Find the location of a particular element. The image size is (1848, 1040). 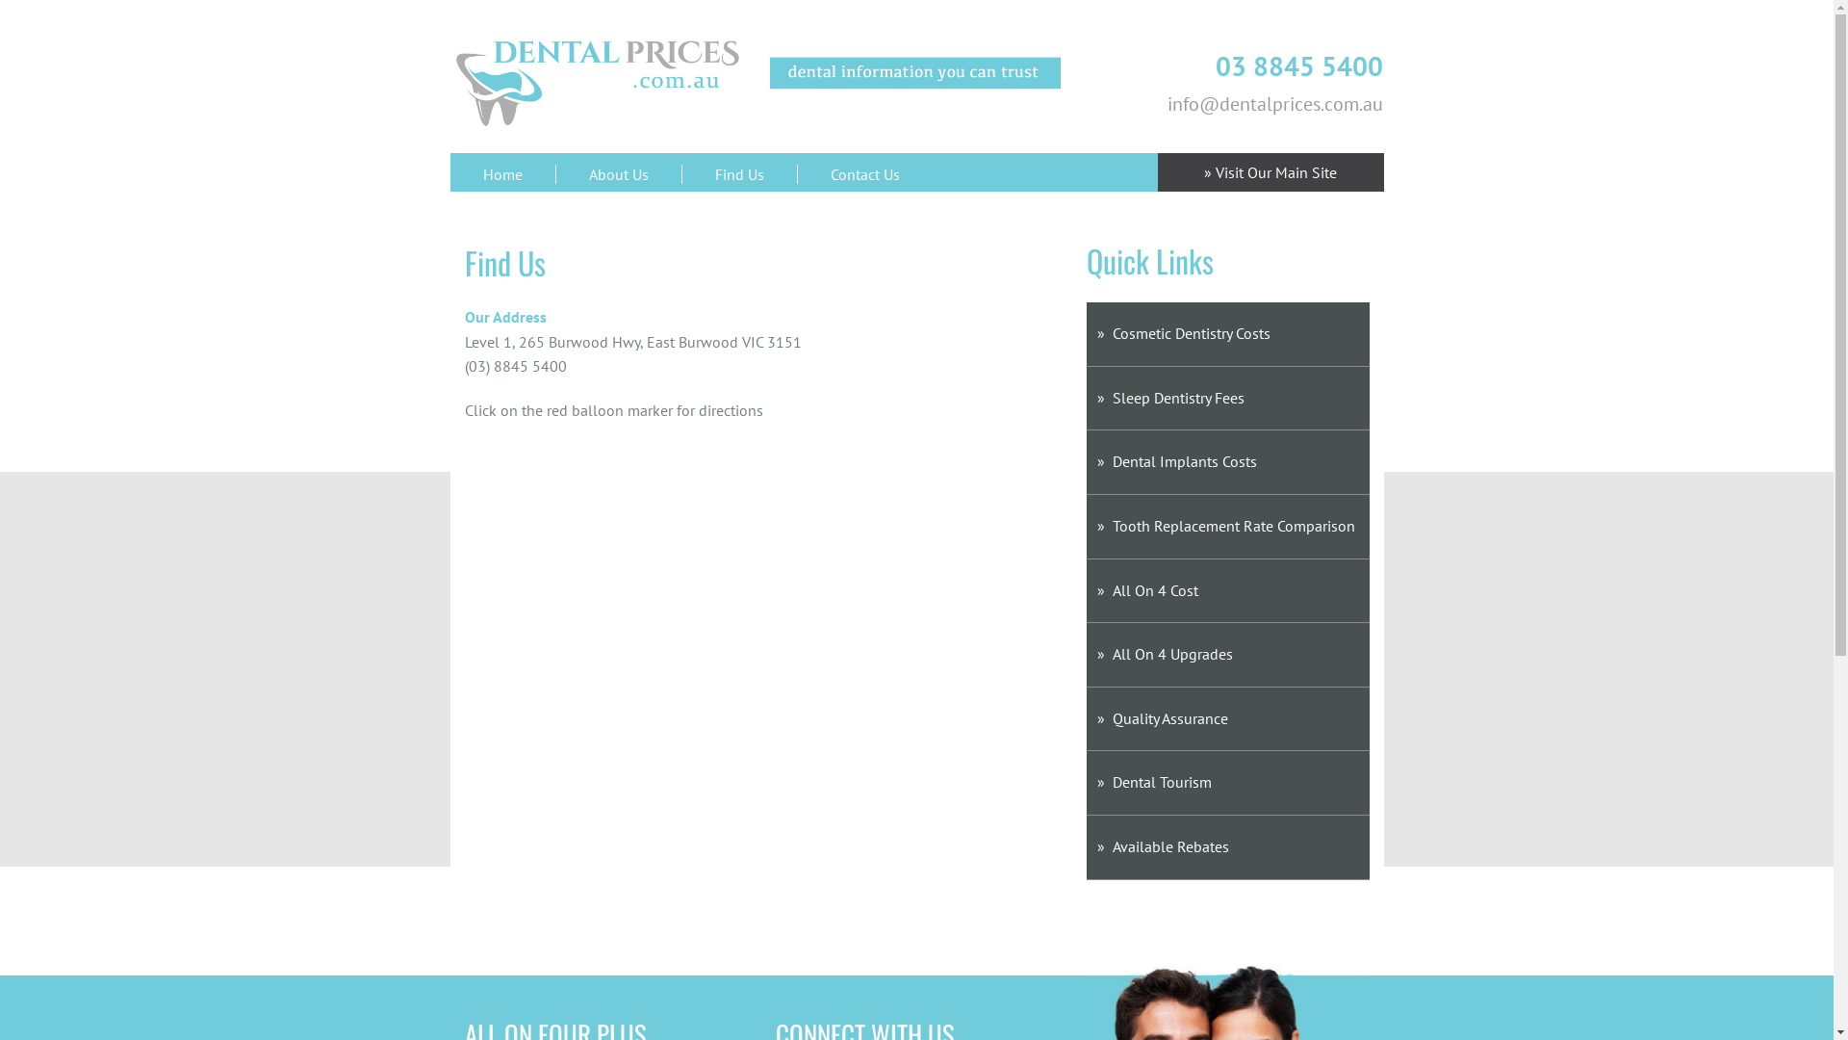

Find Us is located at coordinates (739, 174).